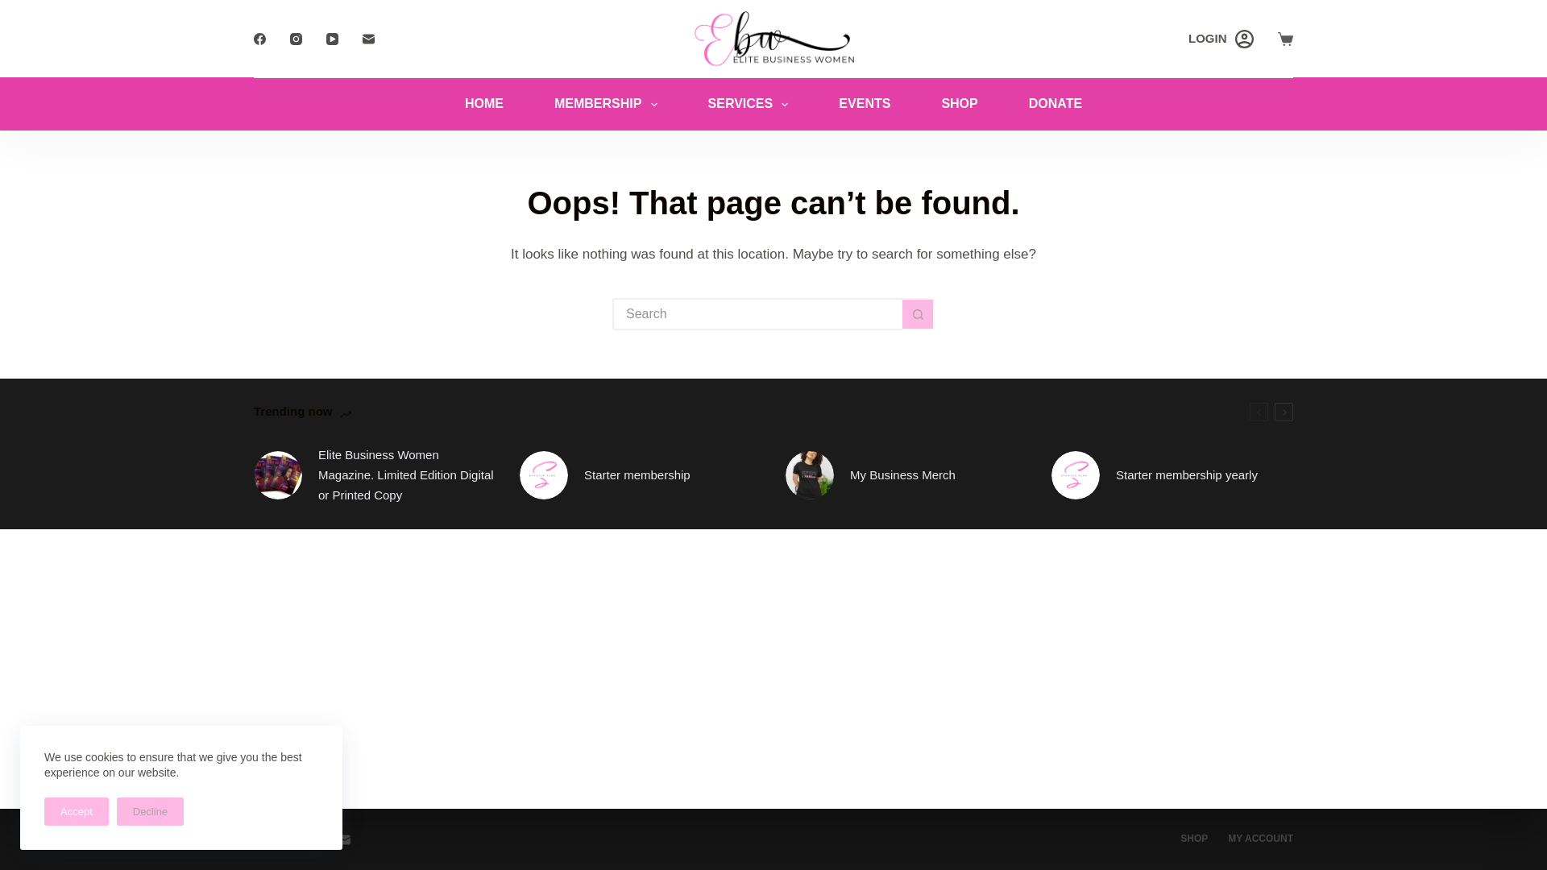 The height and width of the screenshot is (870, 1547). Describe the element at coordinates (277, 475) in the screenshot. I see `ADE6E281-271A-411B-9CFC-9076BC129224` at that location.